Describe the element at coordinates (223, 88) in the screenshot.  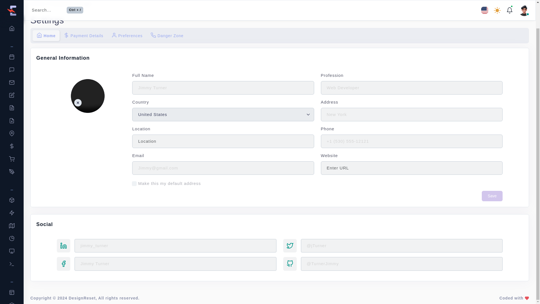
I see `Web Developer` at that location.